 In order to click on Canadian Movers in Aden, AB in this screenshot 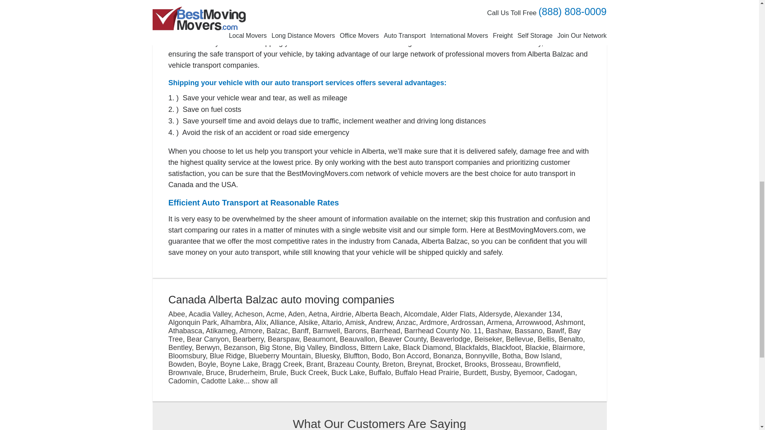, I will do `click(296, 314)`.